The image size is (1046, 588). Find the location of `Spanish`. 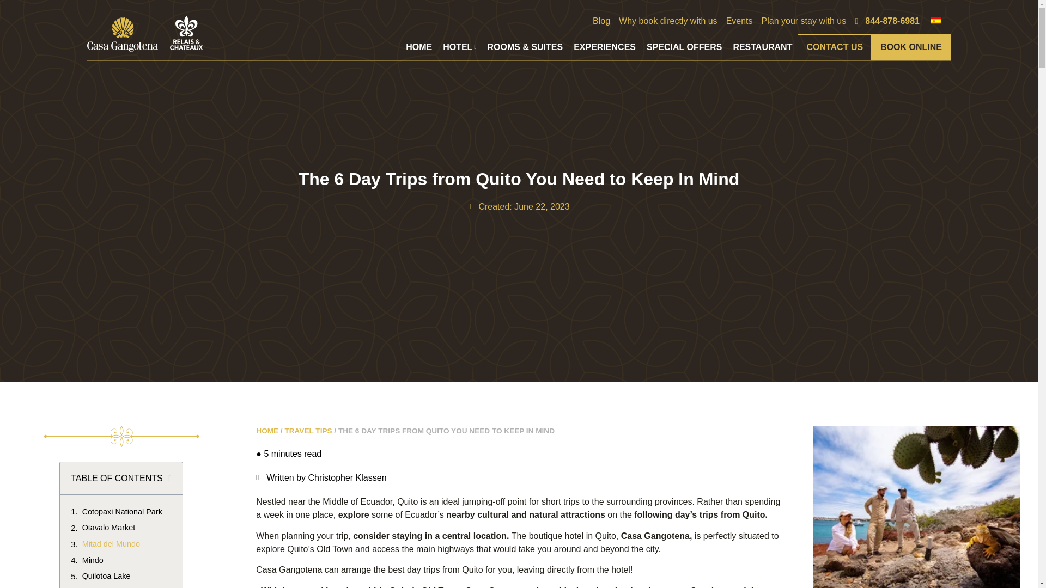

Spanish is located at coordinates (939, 21).